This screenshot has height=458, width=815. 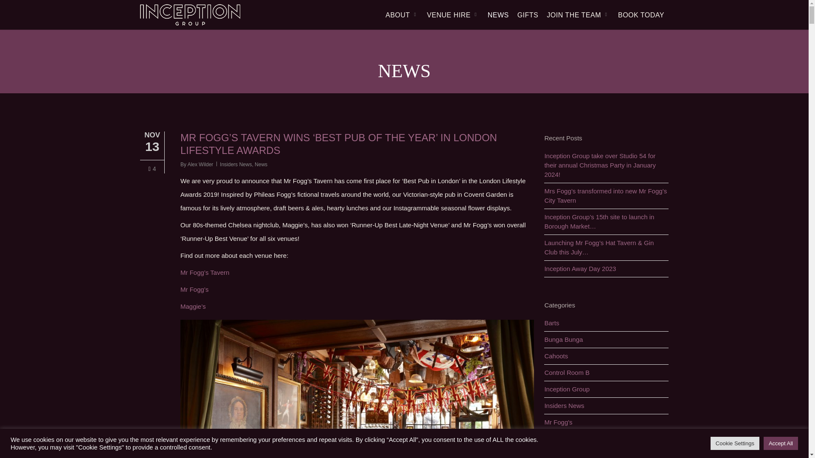 I want to click on News, so click(x=261, y=165).